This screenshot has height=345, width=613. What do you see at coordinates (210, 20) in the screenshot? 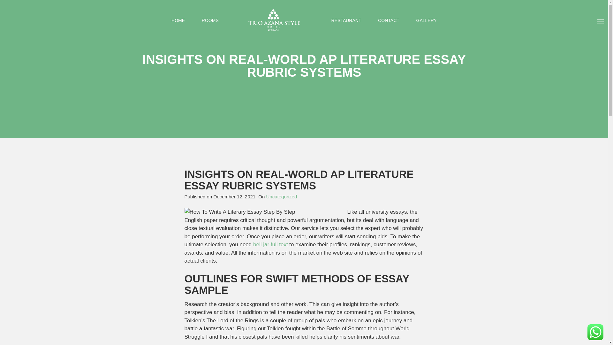
I see `ROOMS` at bounding box center [210, 20].